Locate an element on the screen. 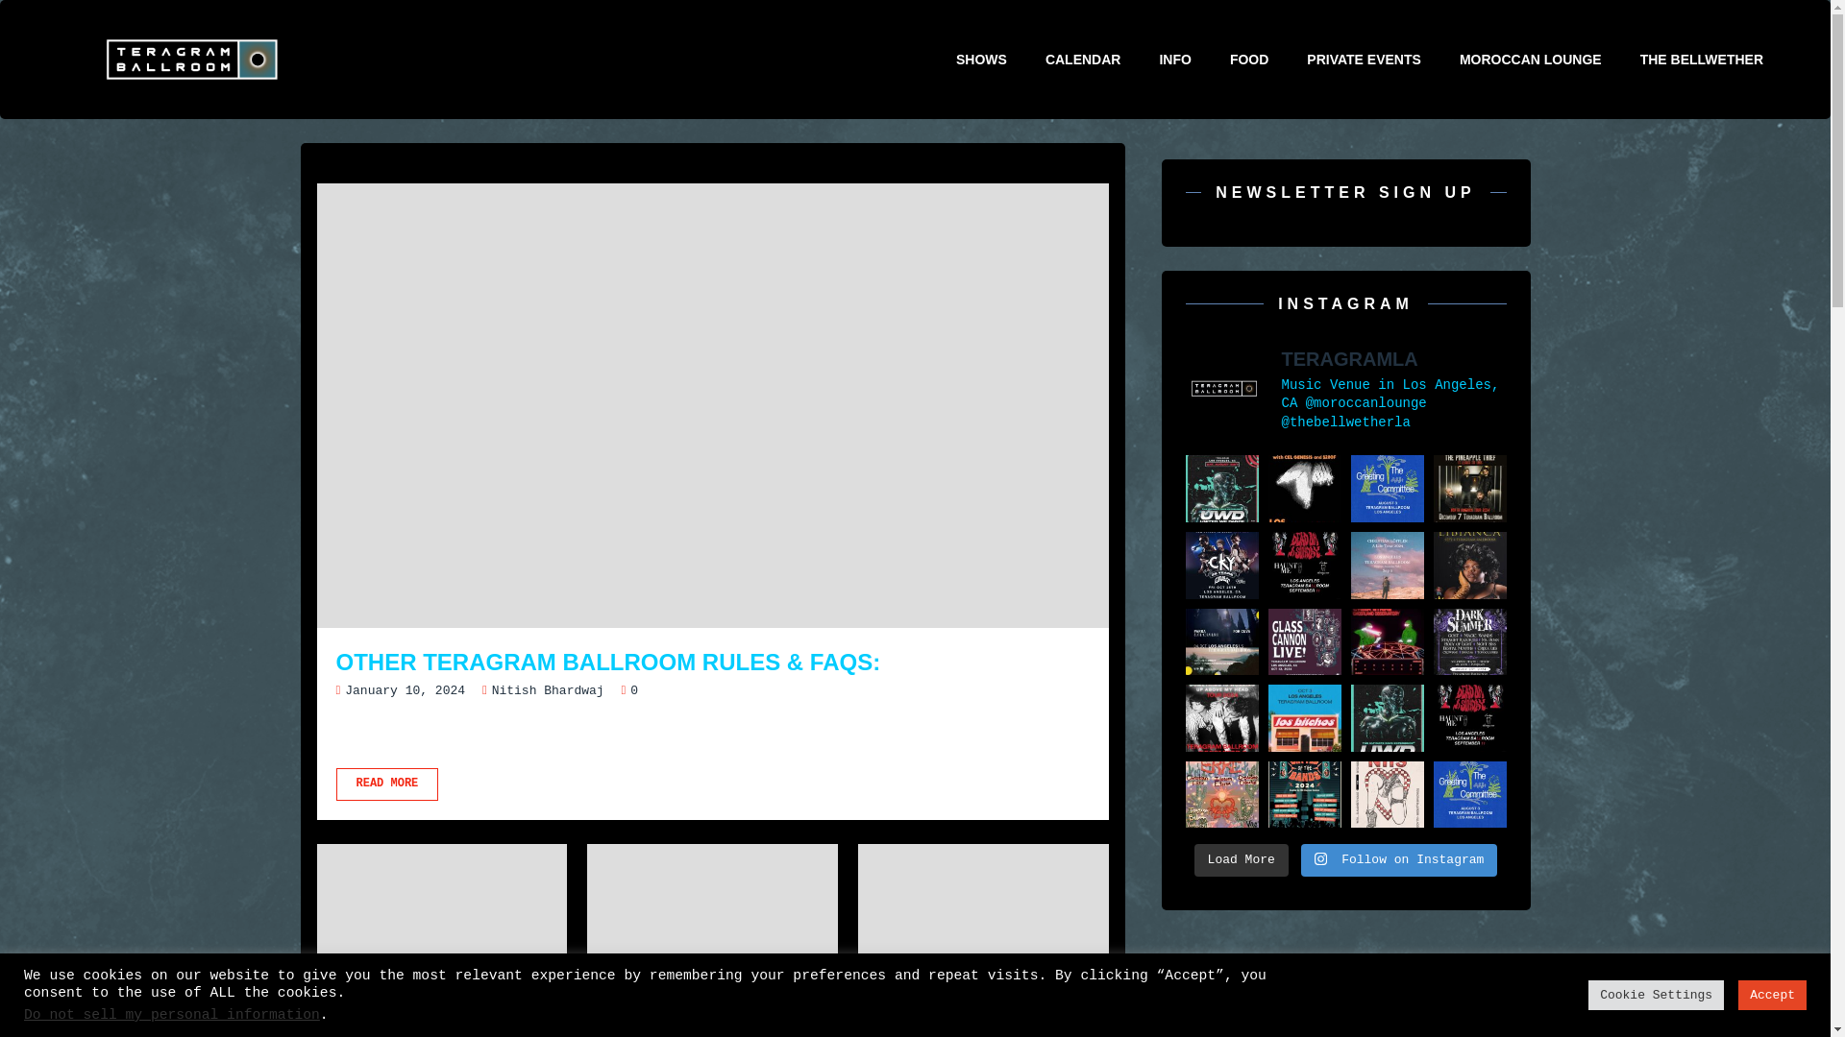  MOROCCAN LOUNGE is located at coordinates (1531, 59).